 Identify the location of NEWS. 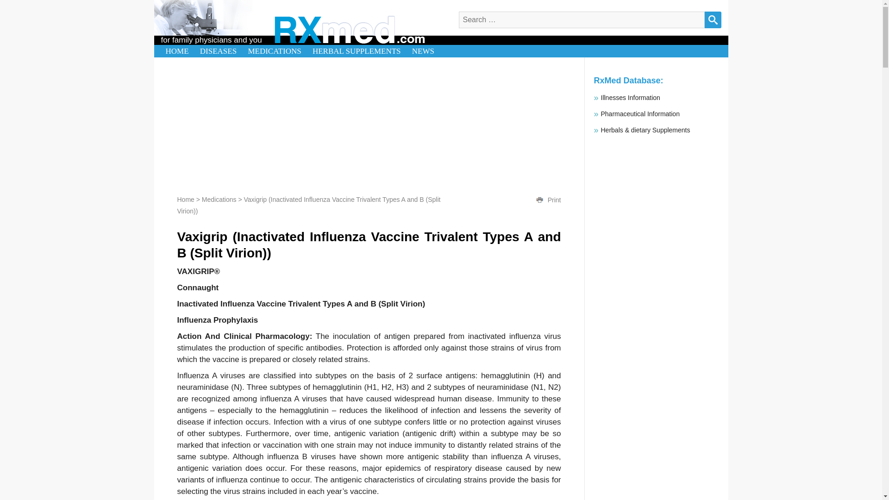
(423, 51).